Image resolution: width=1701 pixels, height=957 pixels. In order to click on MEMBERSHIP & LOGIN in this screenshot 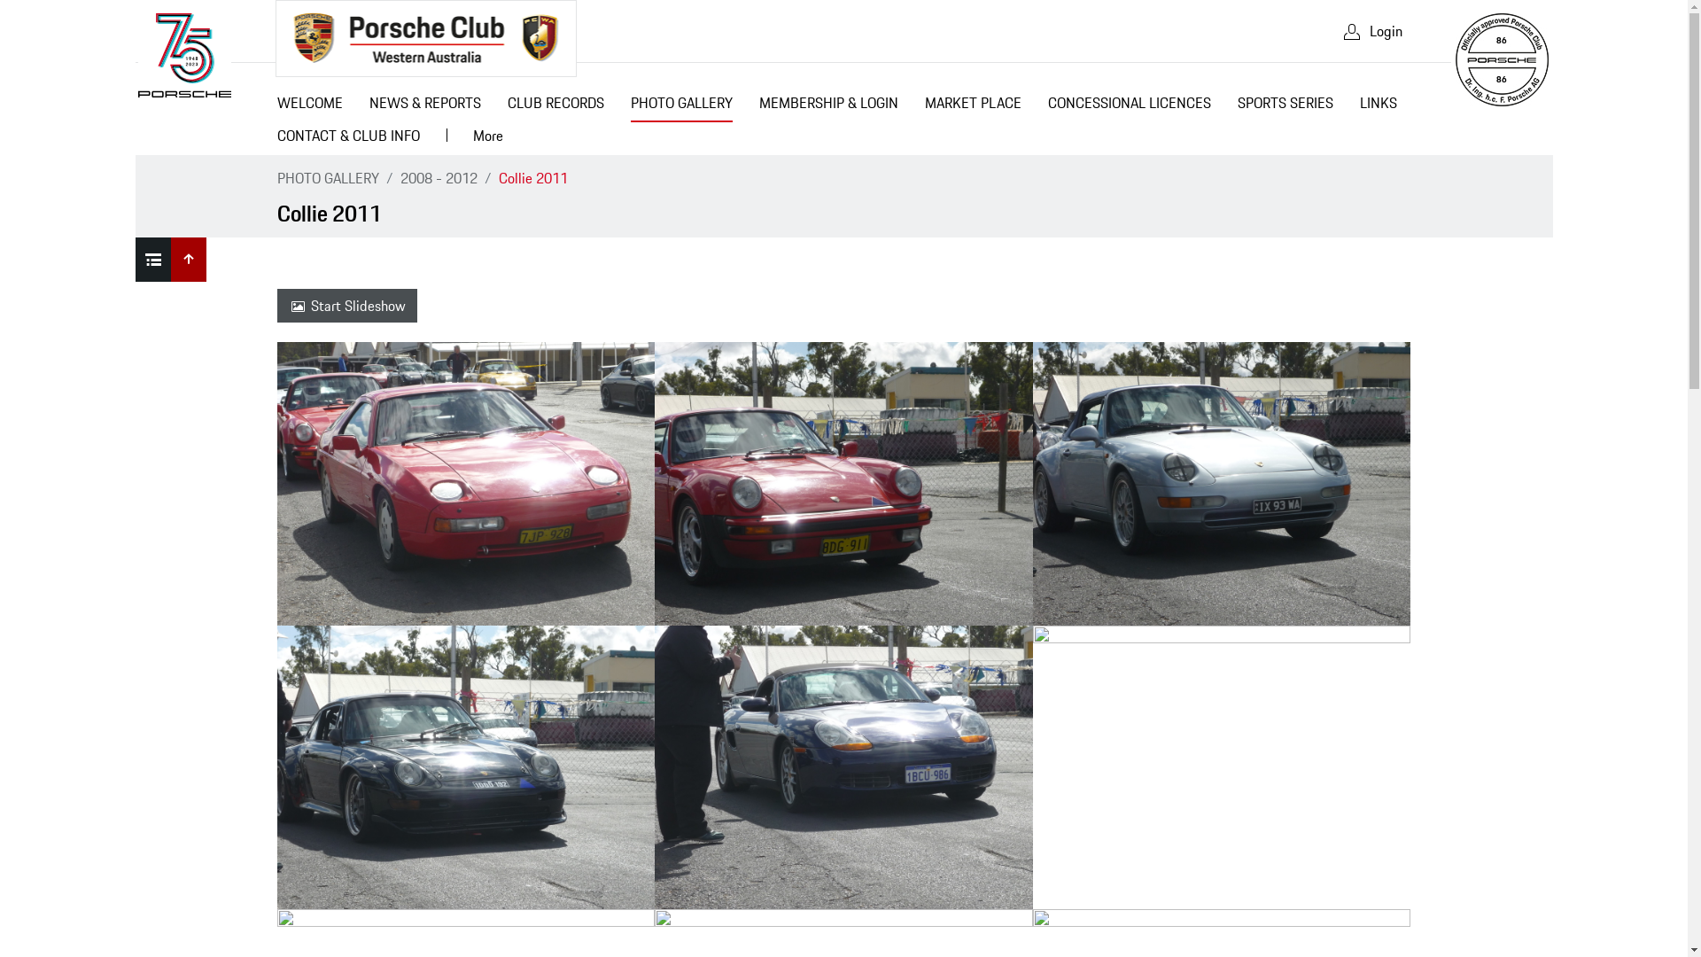, I will do `click(829, 106)`.